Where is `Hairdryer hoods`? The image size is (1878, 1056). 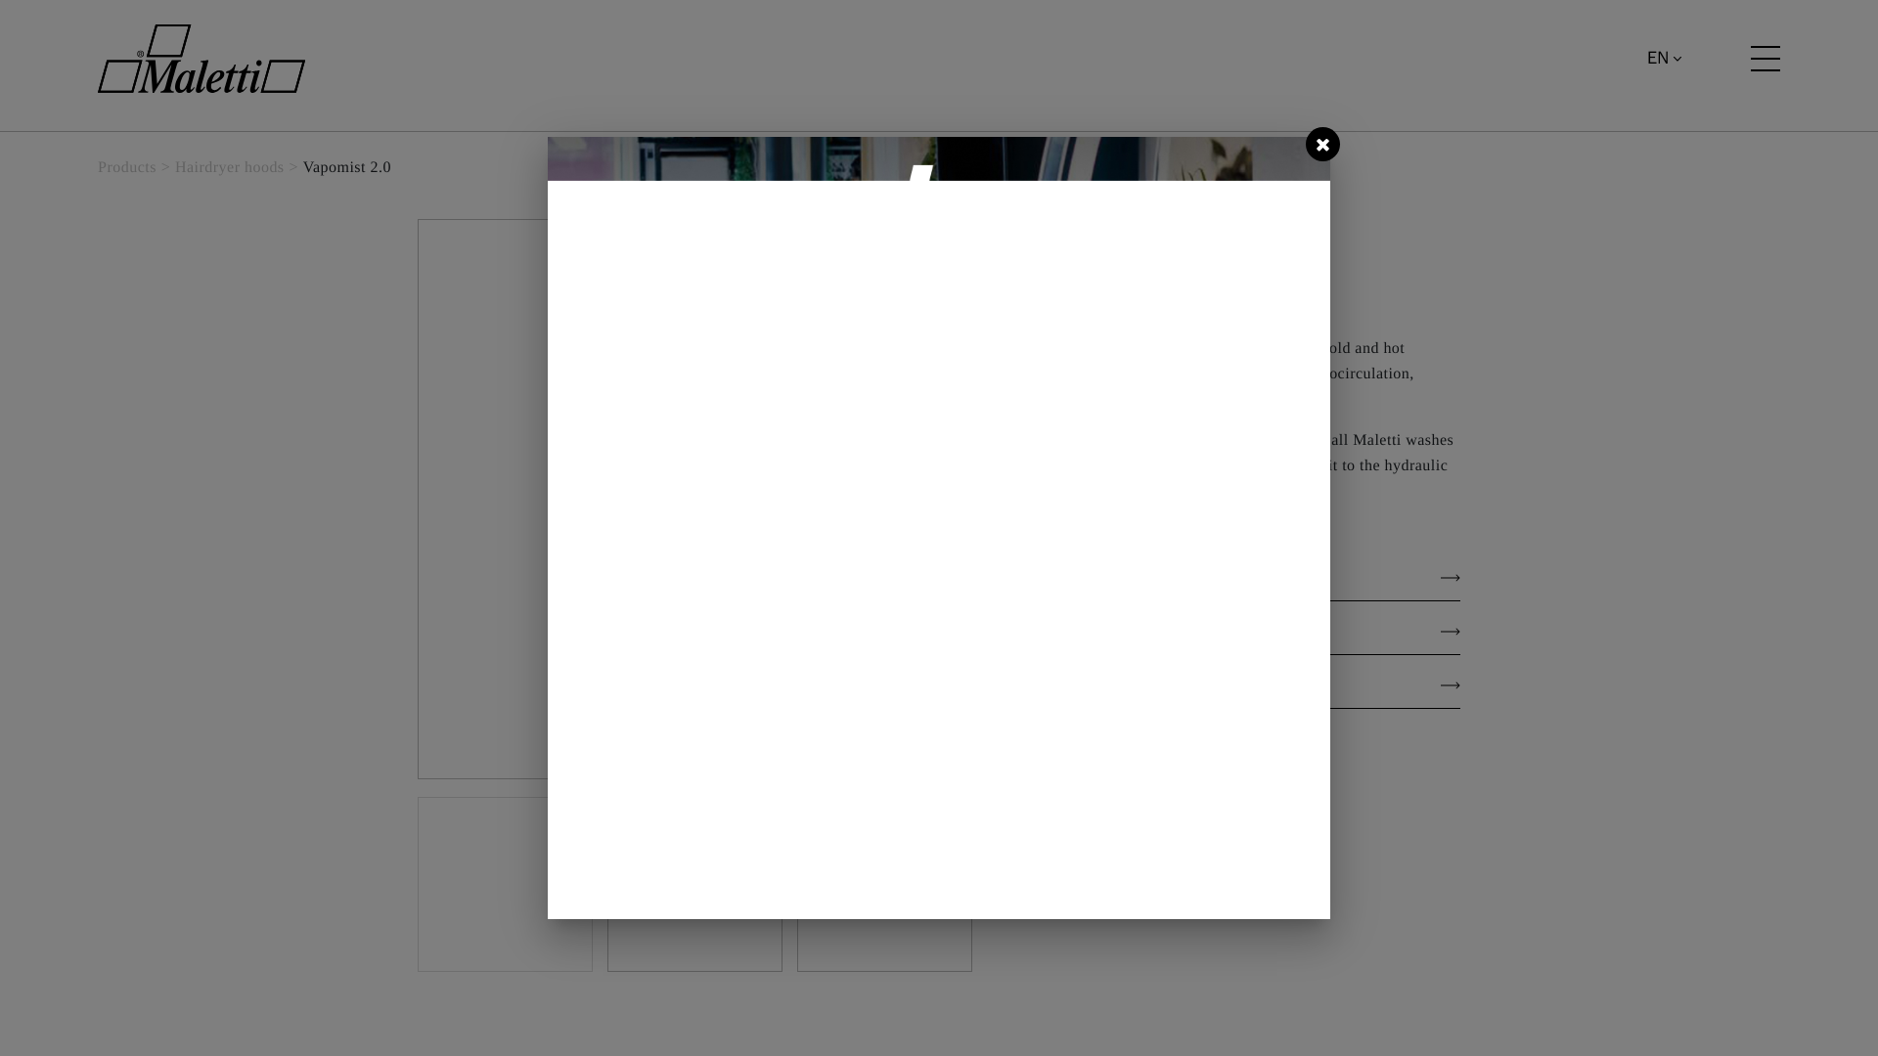 Hairdryer hoods is located at coordinates (229, 168).